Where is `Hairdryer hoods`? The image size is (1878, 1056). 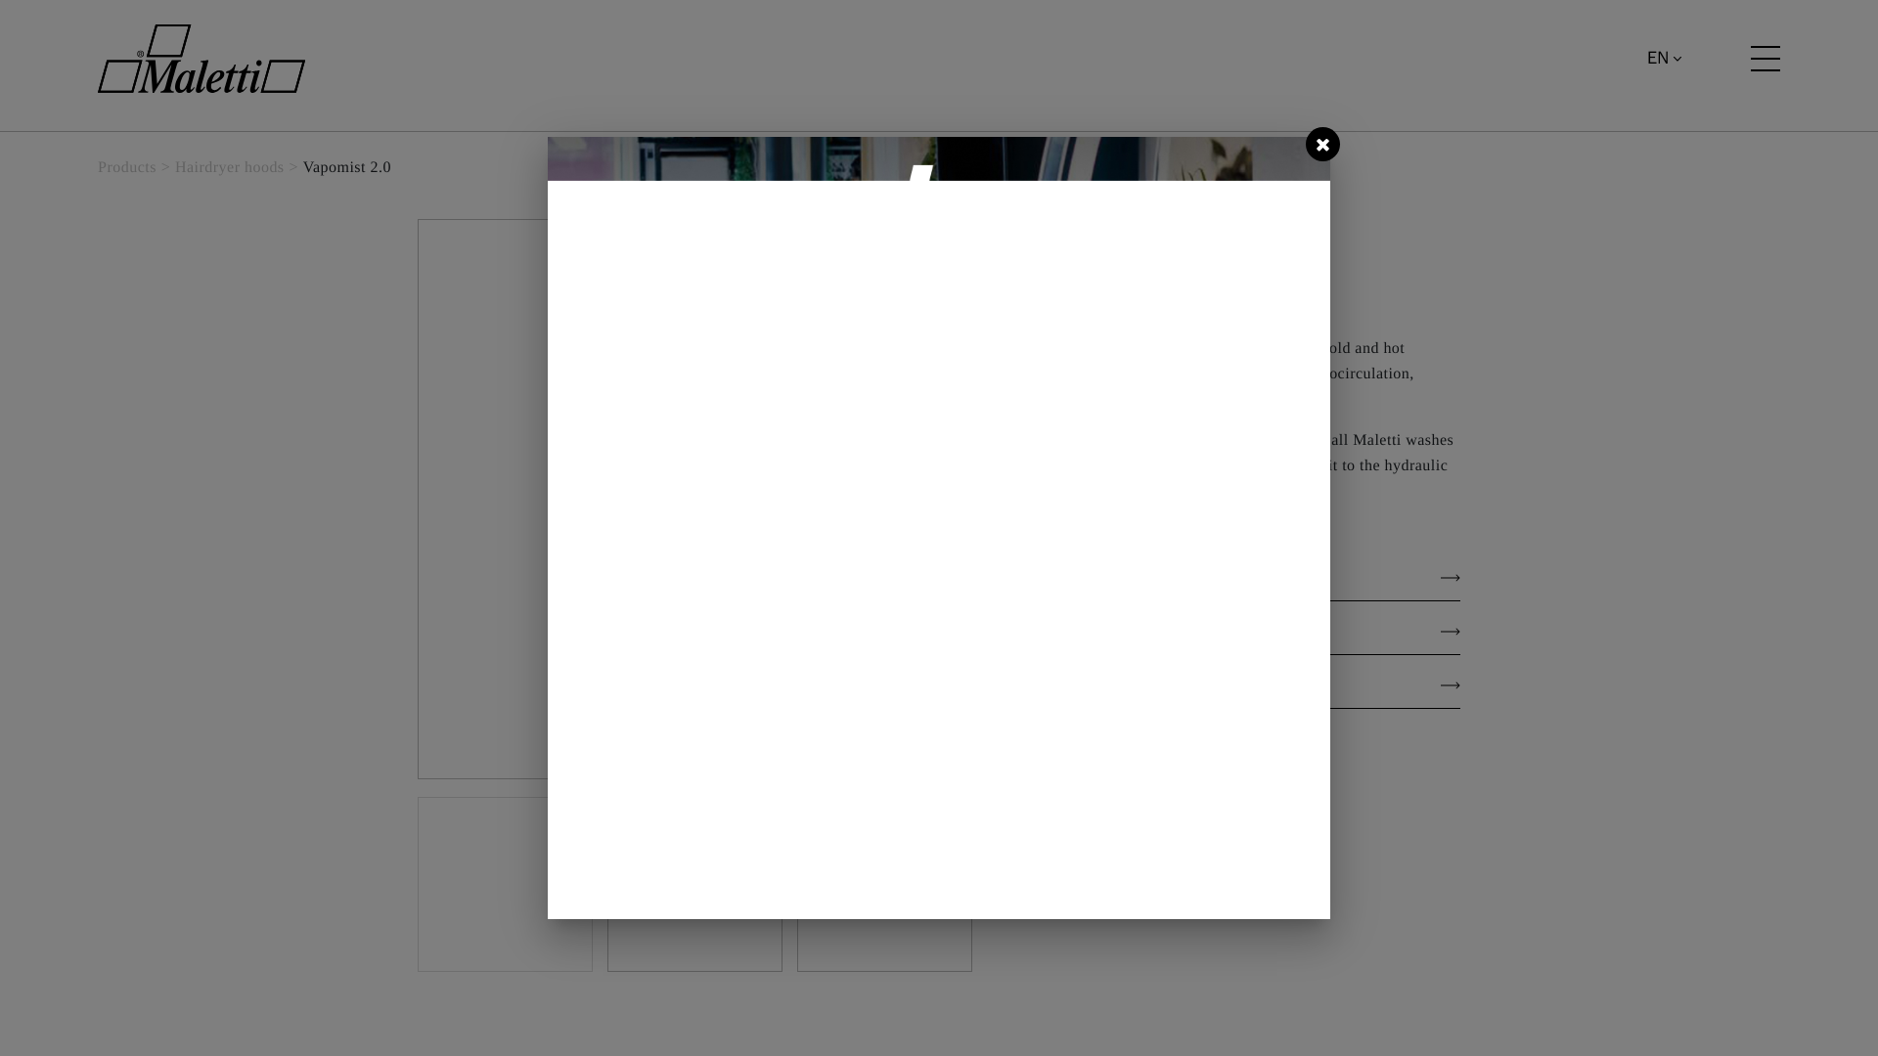 Hairdryer hoods is located at coordinates (229, 168).